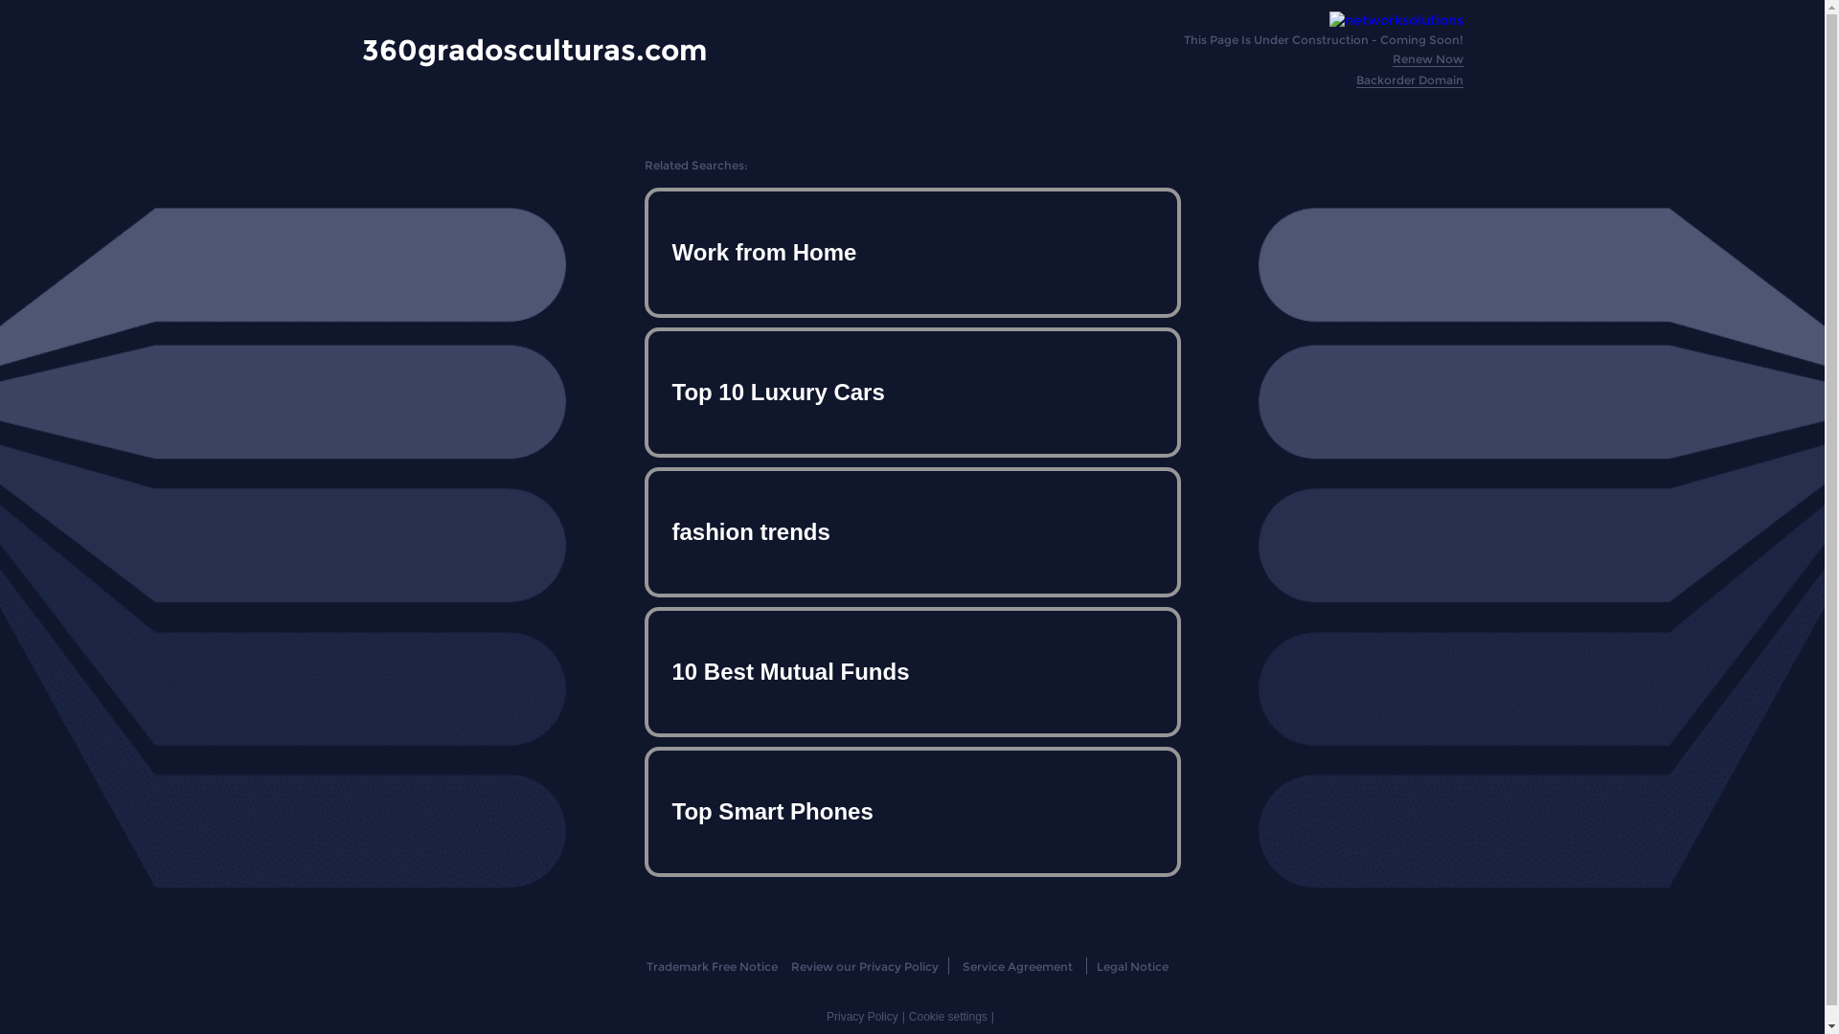 This screenshot has width=1839, height=1034. I want to click on Privacy Policy, so click(862, 1017).